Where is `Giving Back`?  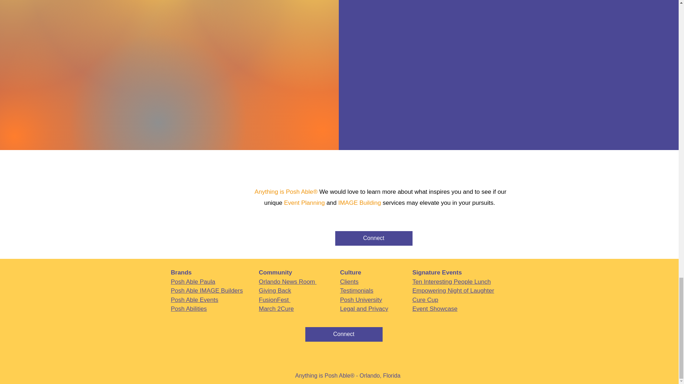 Giving Back is located at coordinates (275, 290).